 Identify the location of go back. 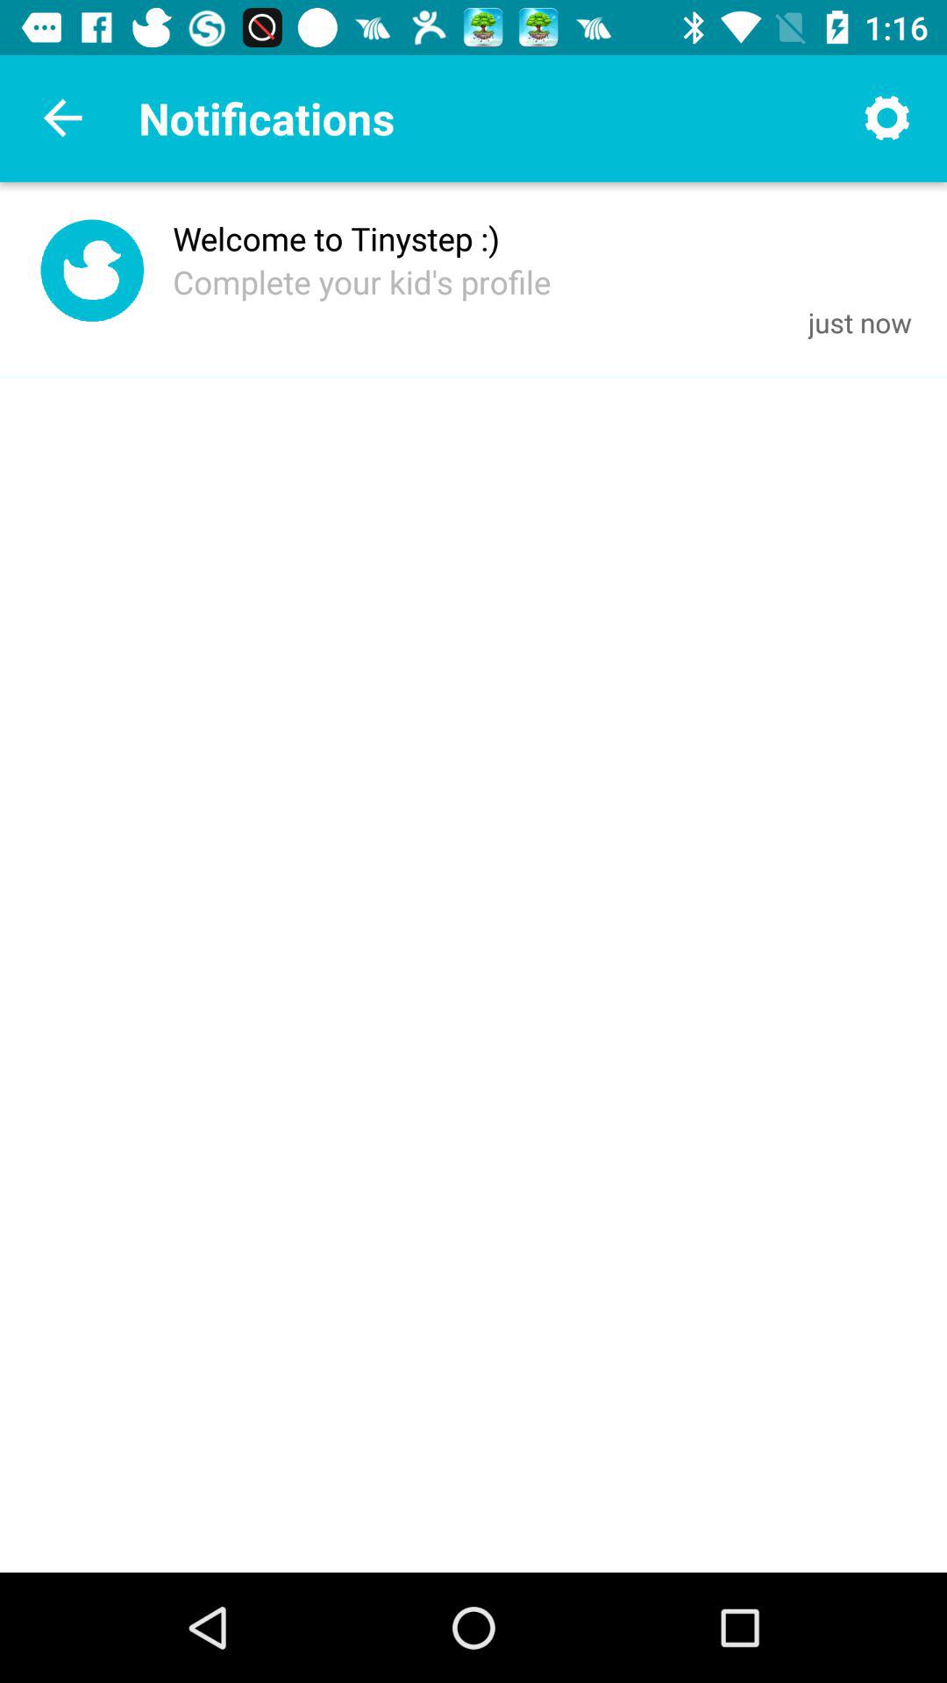
(63, 118).